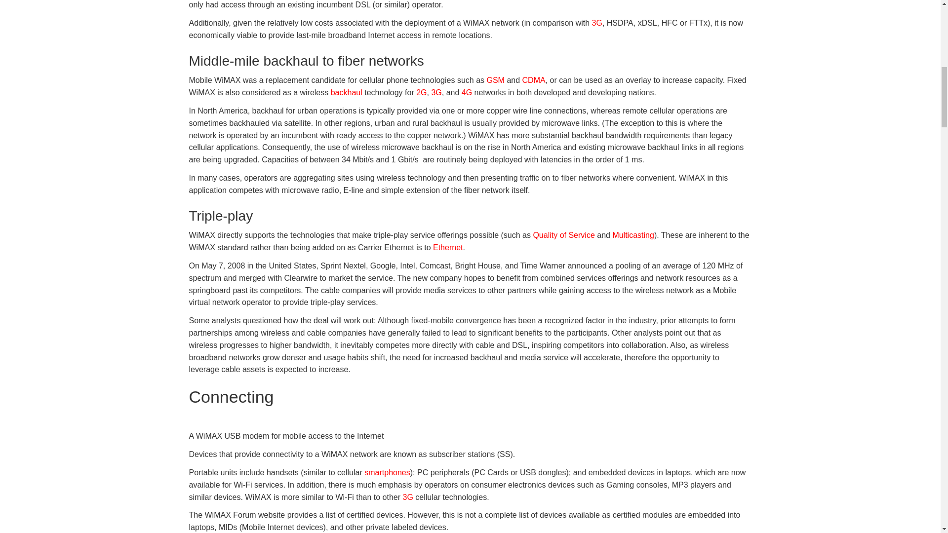 Image resolution: width=948 pixels, height=533 pixels. I want to click on 3G, so click(596, 23).